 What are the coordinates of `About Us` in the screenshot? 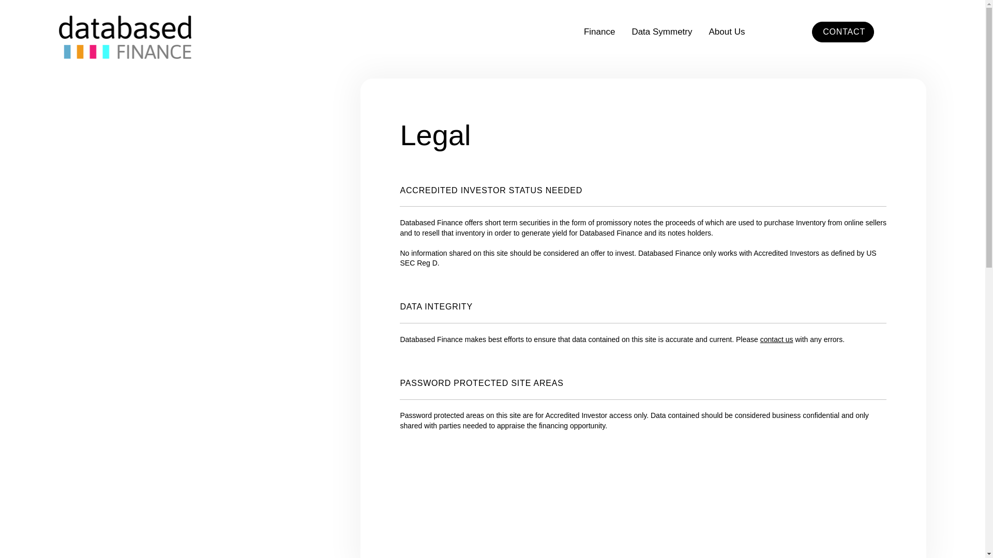 It's located at (727, 32).